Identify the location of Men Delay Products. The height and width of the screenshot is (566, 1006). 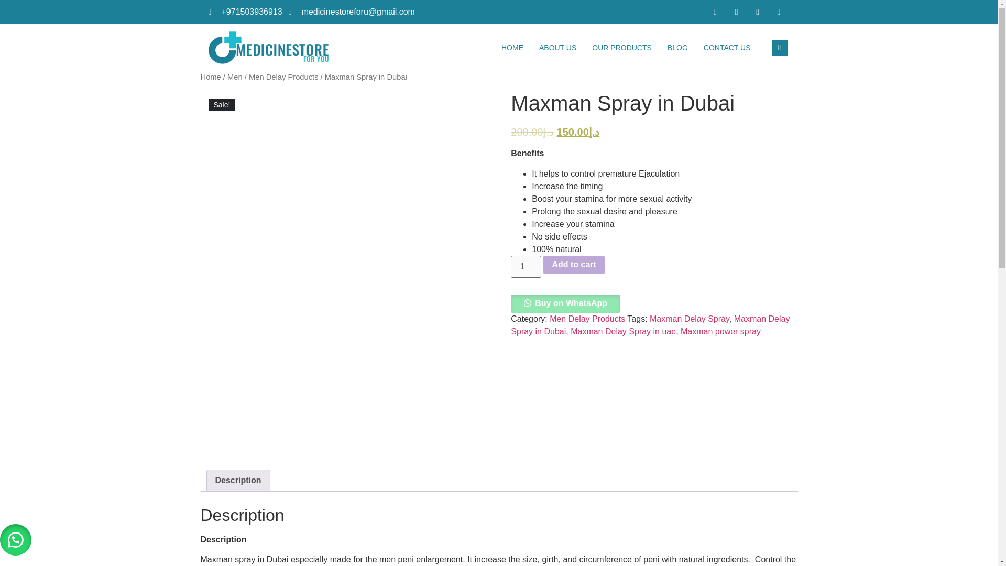
(587, 319).